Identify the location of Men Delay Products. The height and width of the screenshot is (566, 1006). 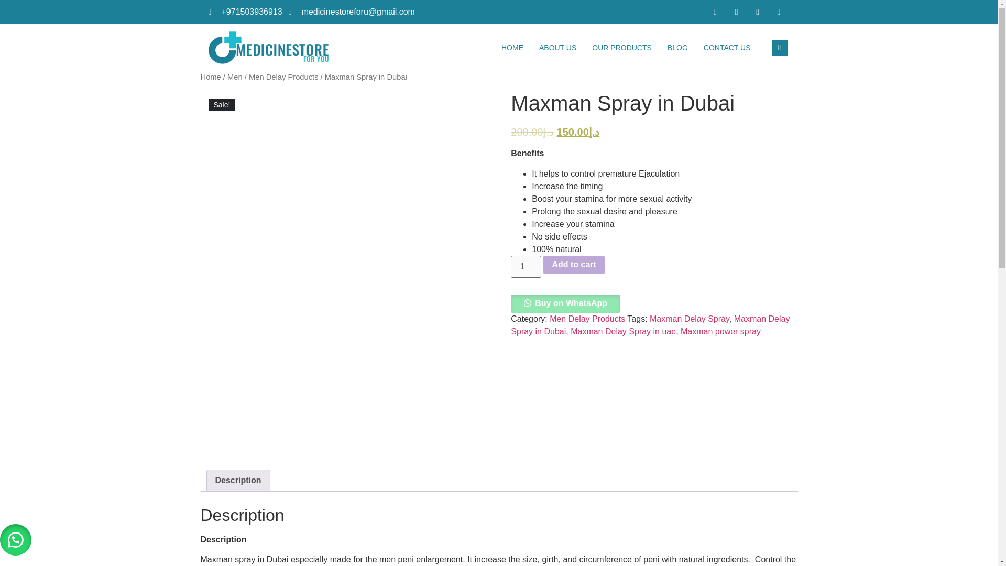
(587, 319).